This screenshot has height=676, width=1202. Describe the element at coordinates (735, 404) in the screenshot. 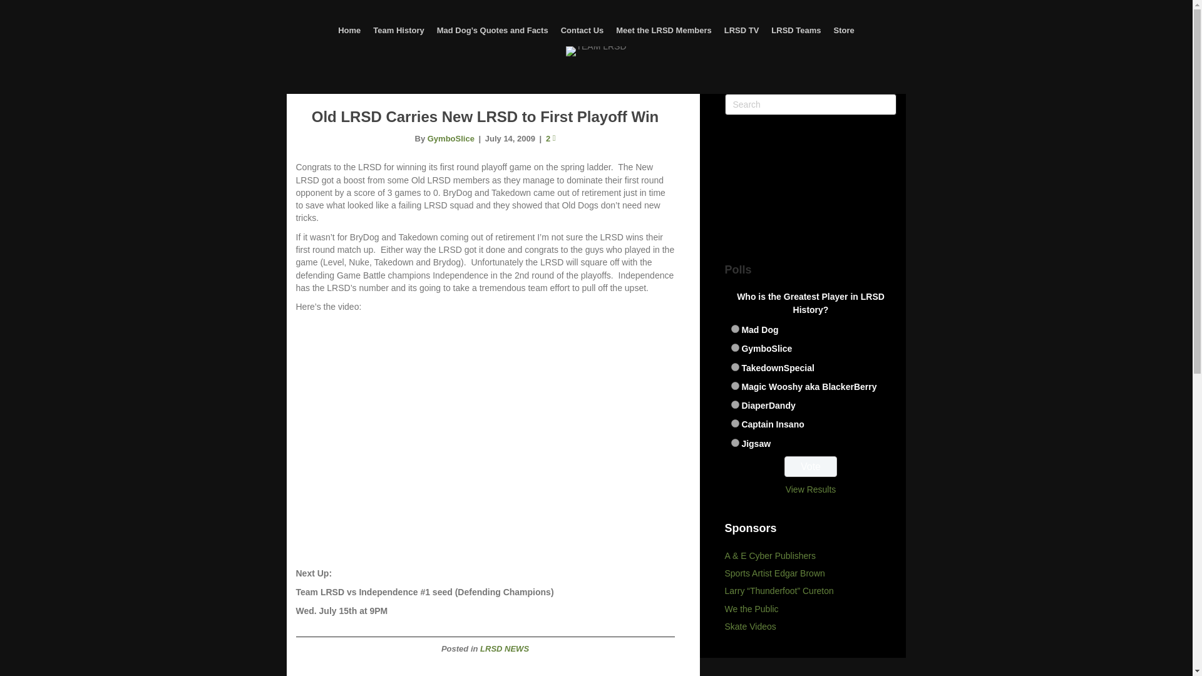

I see `10` at that location.